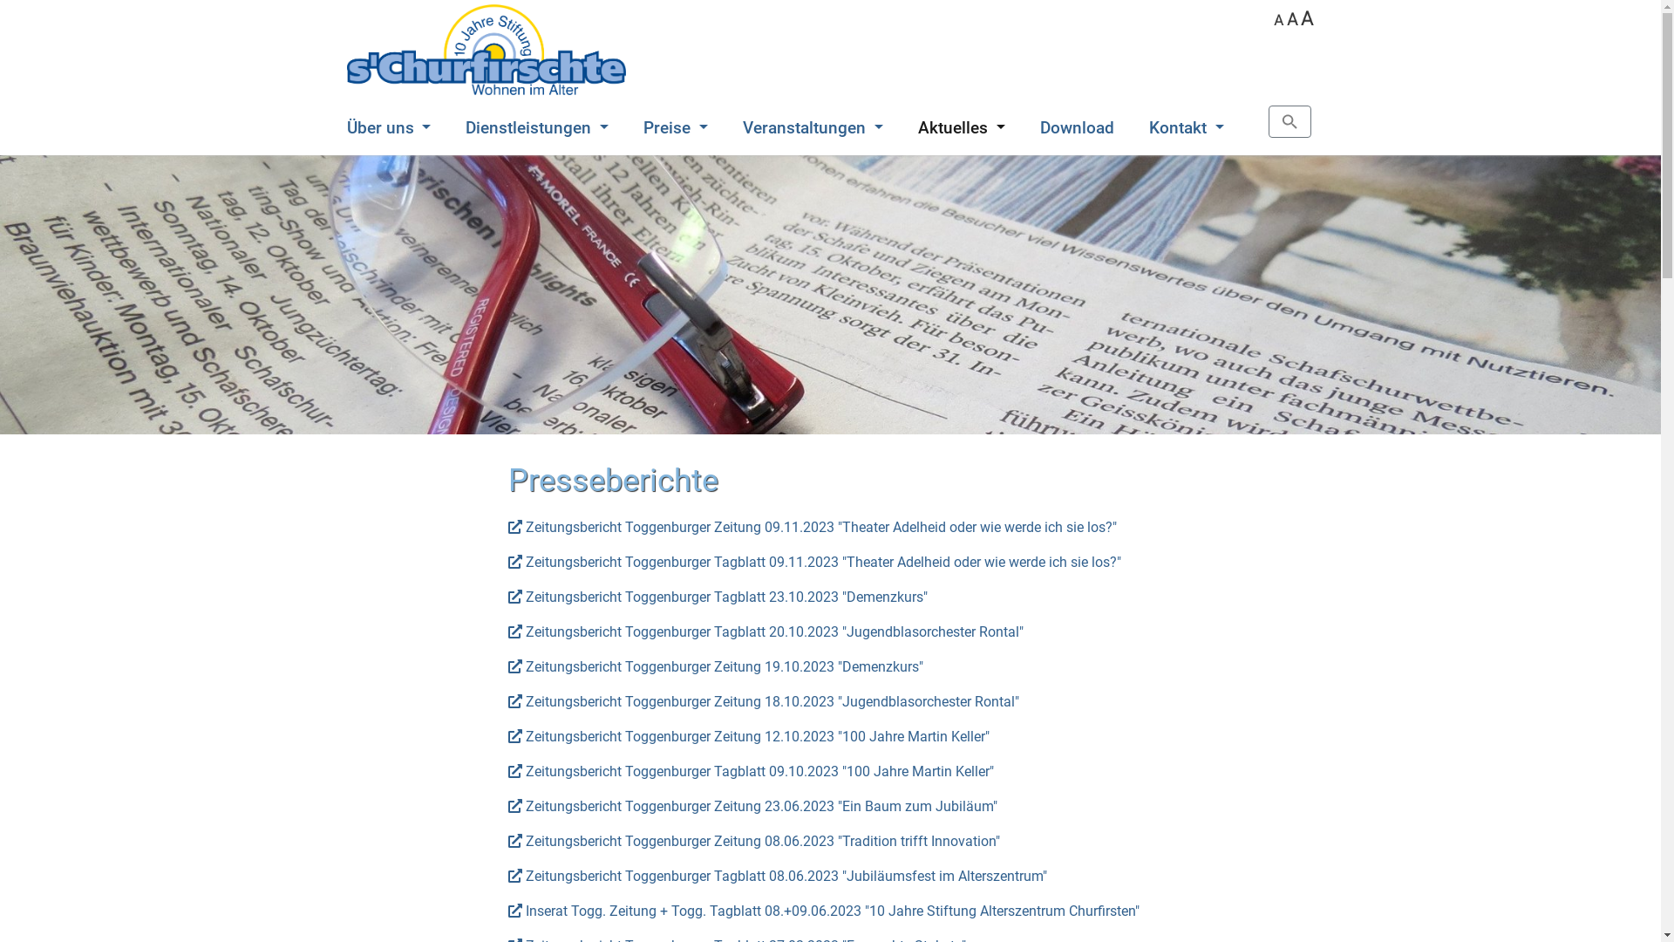 This screenshot has width=1674, height=942. What do you see at coordinates (537, 129) in the screenshot?
I see `Dienstleistungen` at bounding box center [537, 129].